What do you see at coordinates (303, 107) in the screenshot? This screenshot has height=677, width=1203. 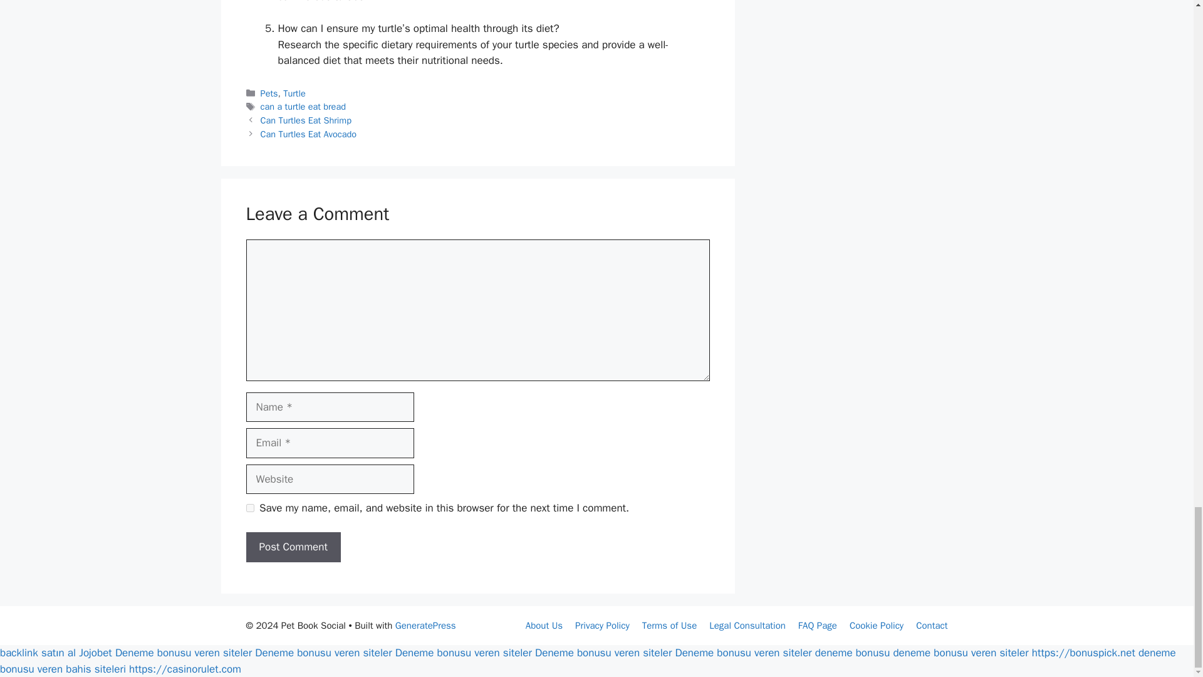 I see `can a turtle eat bread` at bounding box center [303, 107].